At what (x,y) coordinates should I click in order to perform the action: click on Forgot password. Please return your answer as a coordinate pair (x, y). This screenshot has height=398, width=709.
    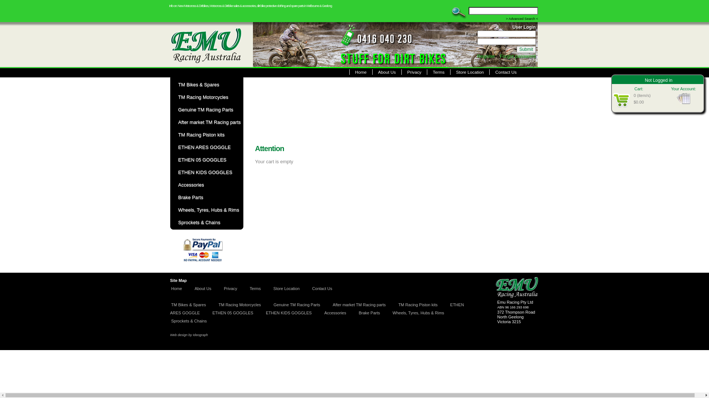
    Looking at the image, I should click on (518, 56).